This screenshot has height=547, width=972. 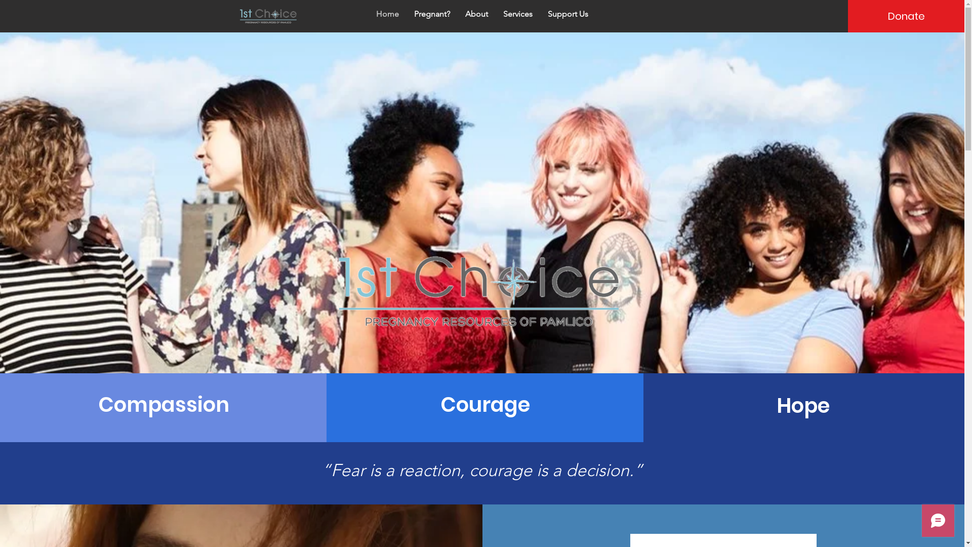 What do you see at coordinates (568, 14) in the screenshot?
I see `Support Us` at bounding box center [568, 14].